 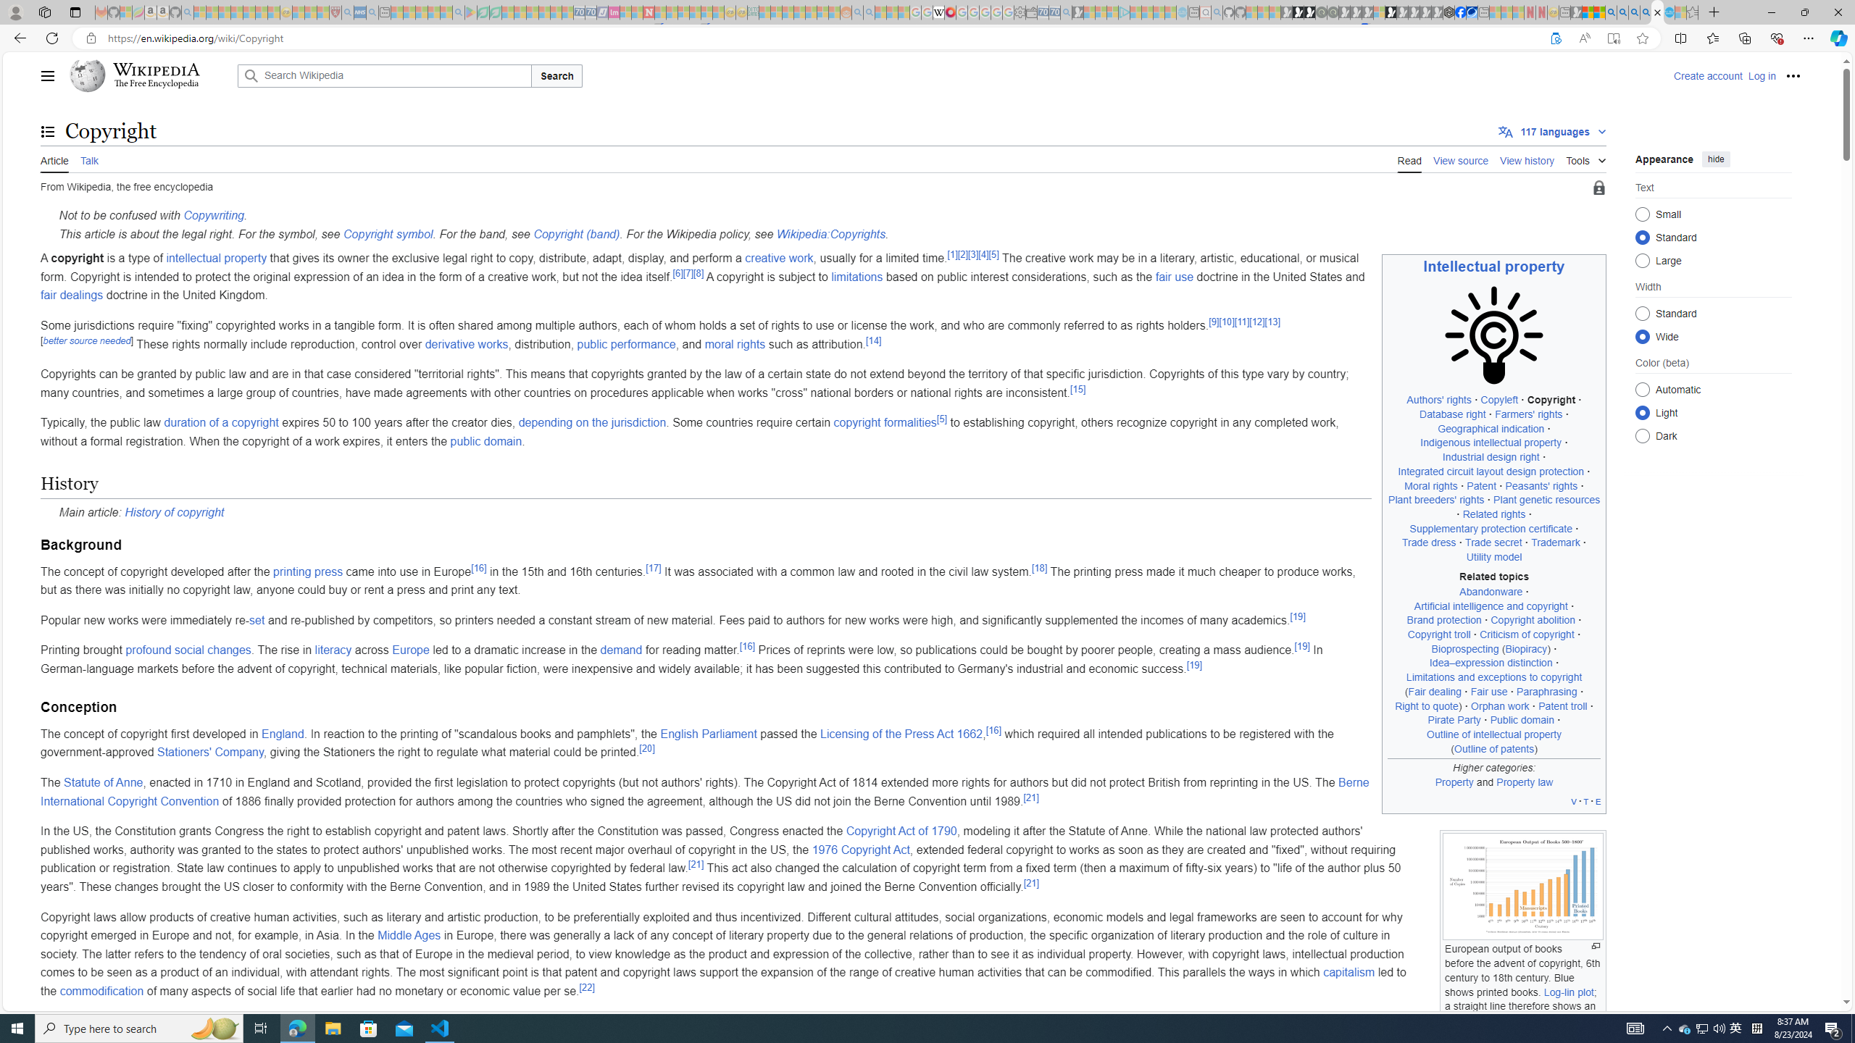 What do you see at coordinates (1575, 12) in the screenshot?
I see `MSN - Sleeping` at bounding box center [1575, 12].